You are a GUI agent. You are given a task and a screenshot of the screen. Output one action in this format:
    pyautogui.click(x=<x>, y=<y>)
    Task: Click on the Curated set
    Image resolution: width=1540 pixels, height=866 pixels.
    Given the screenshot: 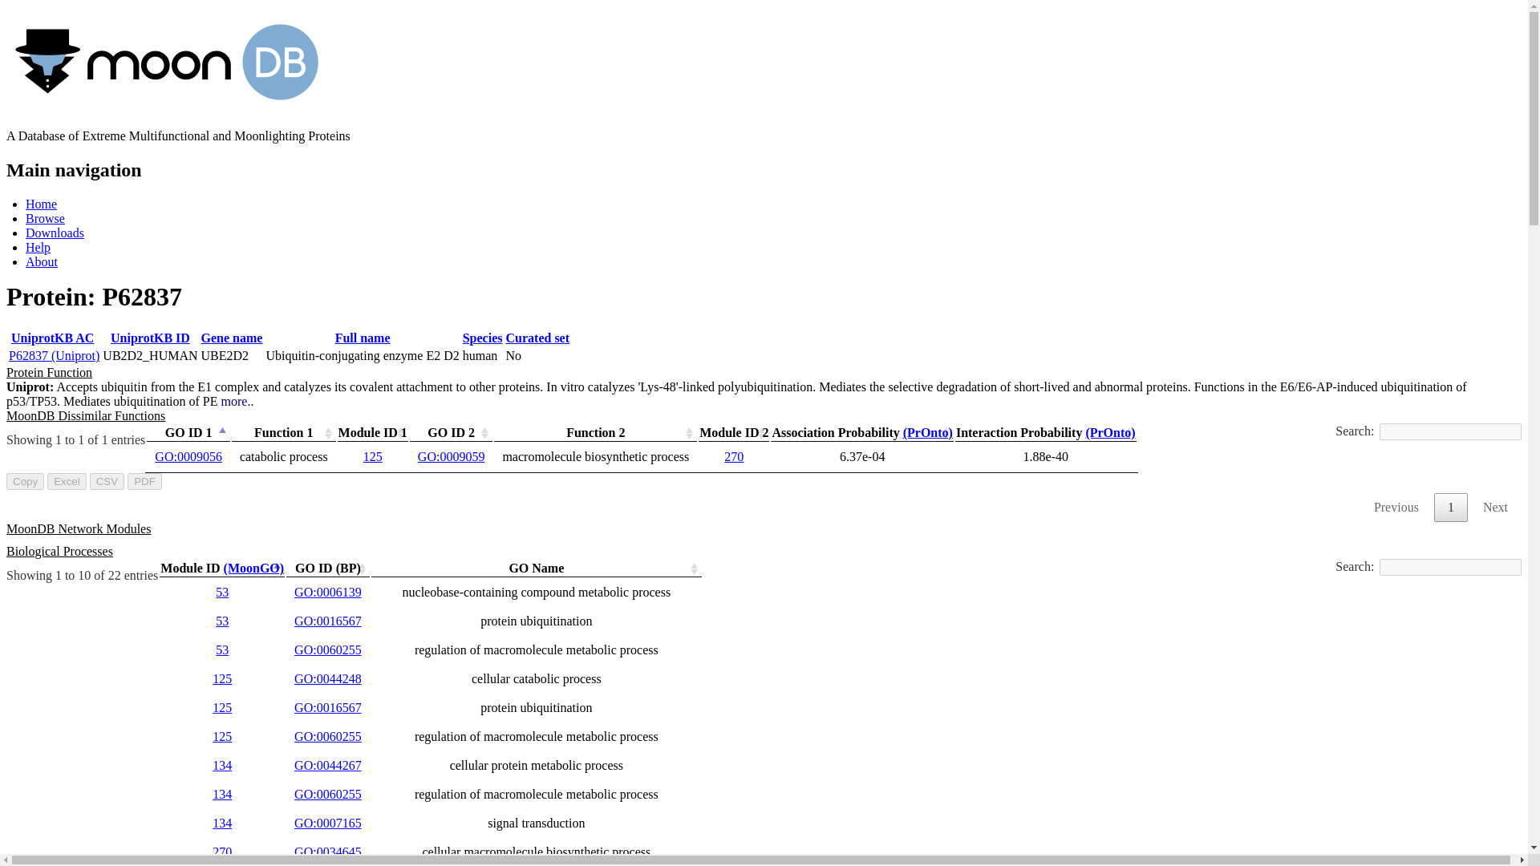 What is the action you would take?
    pyautogui.click(x=537, y=337)
    